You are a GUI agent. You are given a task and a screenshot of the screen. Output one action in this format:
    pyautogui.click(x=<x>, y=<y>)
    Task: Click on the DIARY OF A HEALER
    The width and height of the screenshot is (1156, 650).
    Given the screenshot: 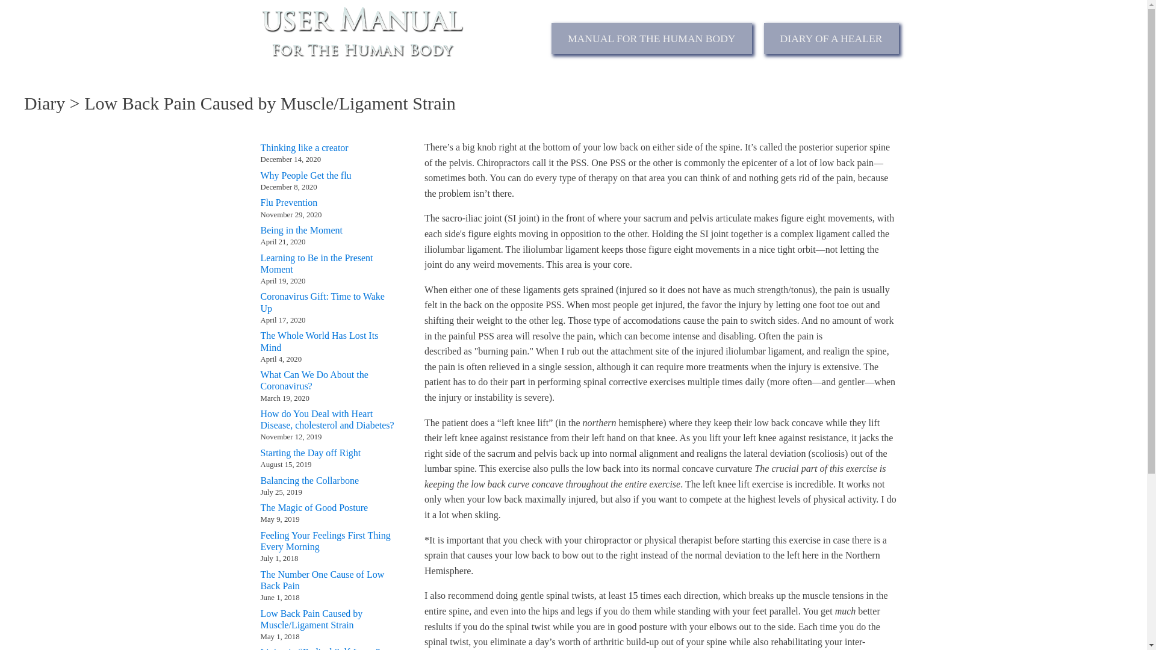 What is the action you would take?
    pyautogui.click(x=831, y=38)
    